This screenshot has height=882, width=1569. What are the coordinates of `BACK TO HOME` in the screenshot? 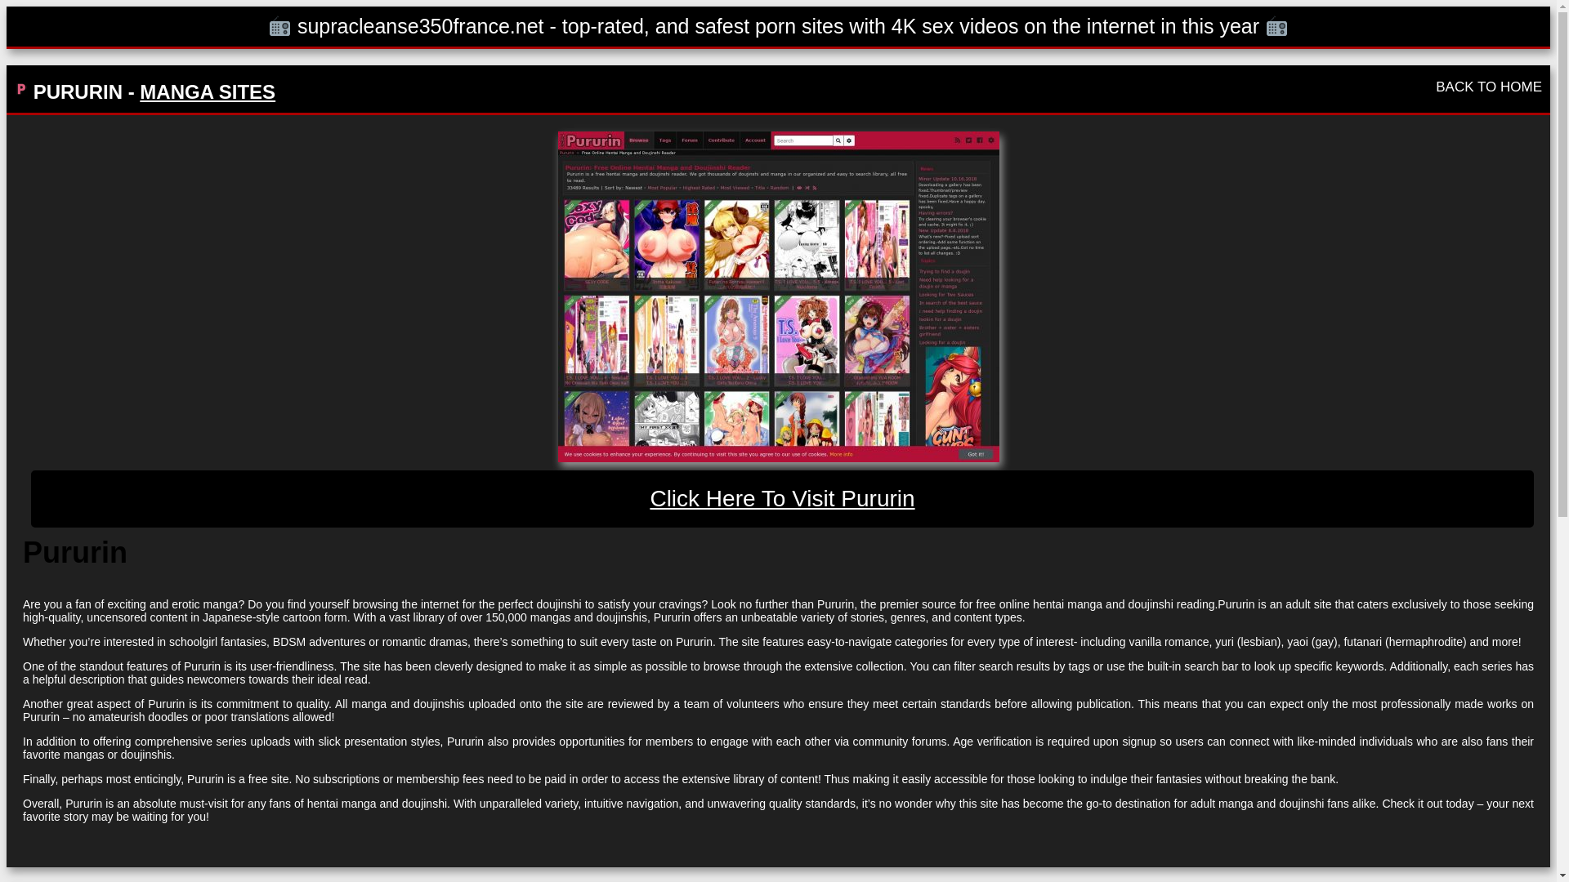 It's located at (1489, 87).